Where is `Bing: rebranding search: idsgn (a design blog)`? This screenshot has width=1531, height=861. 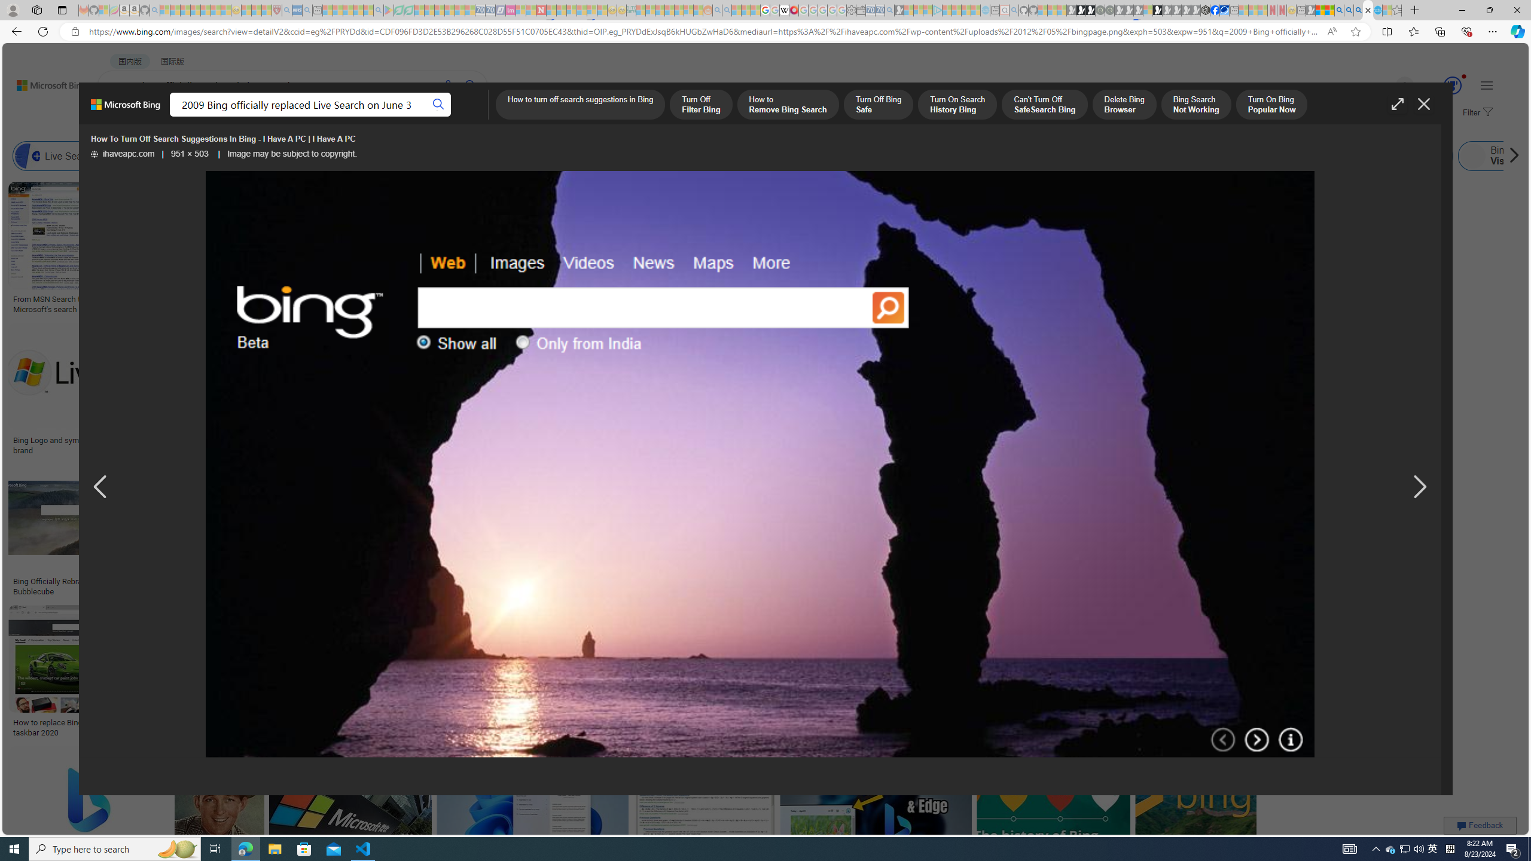
Bing: rebranding search: idsgn (a design blog) is located at coordinates (736, 304).